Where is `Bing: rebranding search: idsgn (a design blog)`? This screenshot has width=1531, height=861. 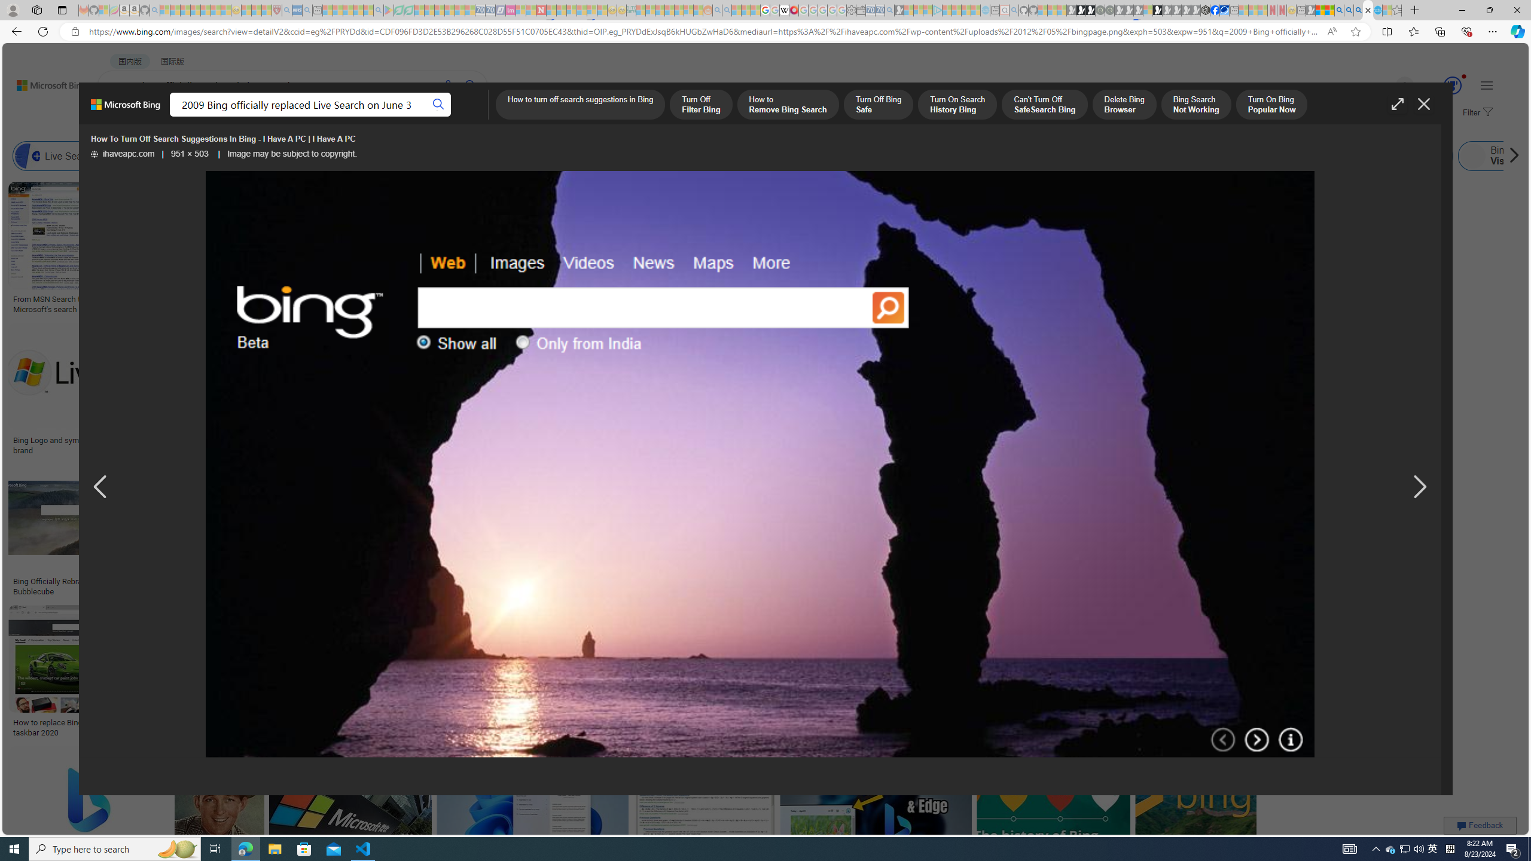
Bing: rebranding search: idsgn (a design blog) is located at coordinates (736, 304).